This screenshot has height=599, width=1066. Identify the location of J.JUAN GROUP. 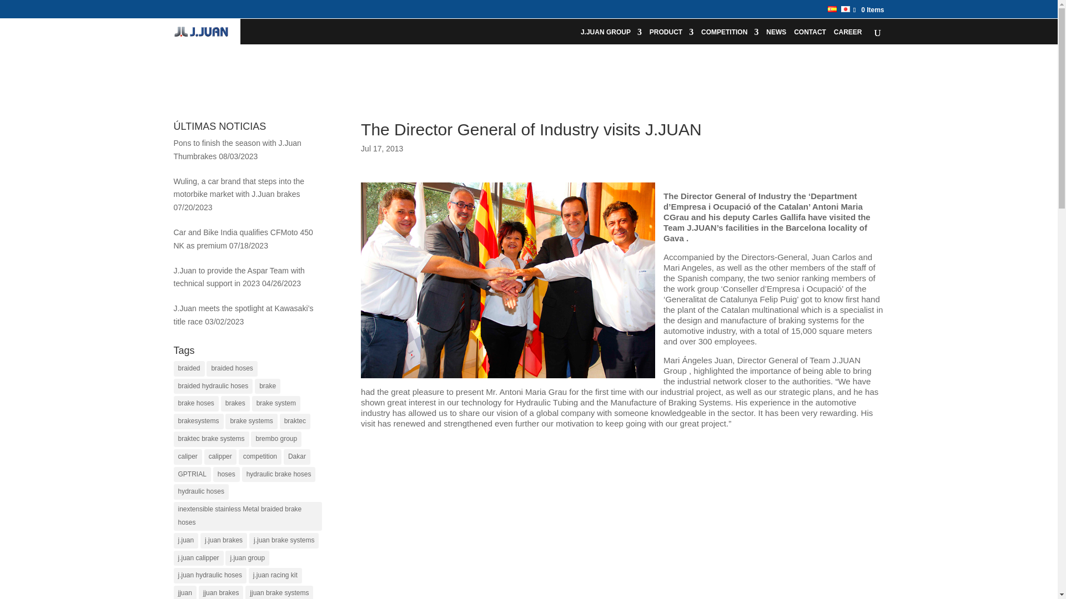
(611, 35).